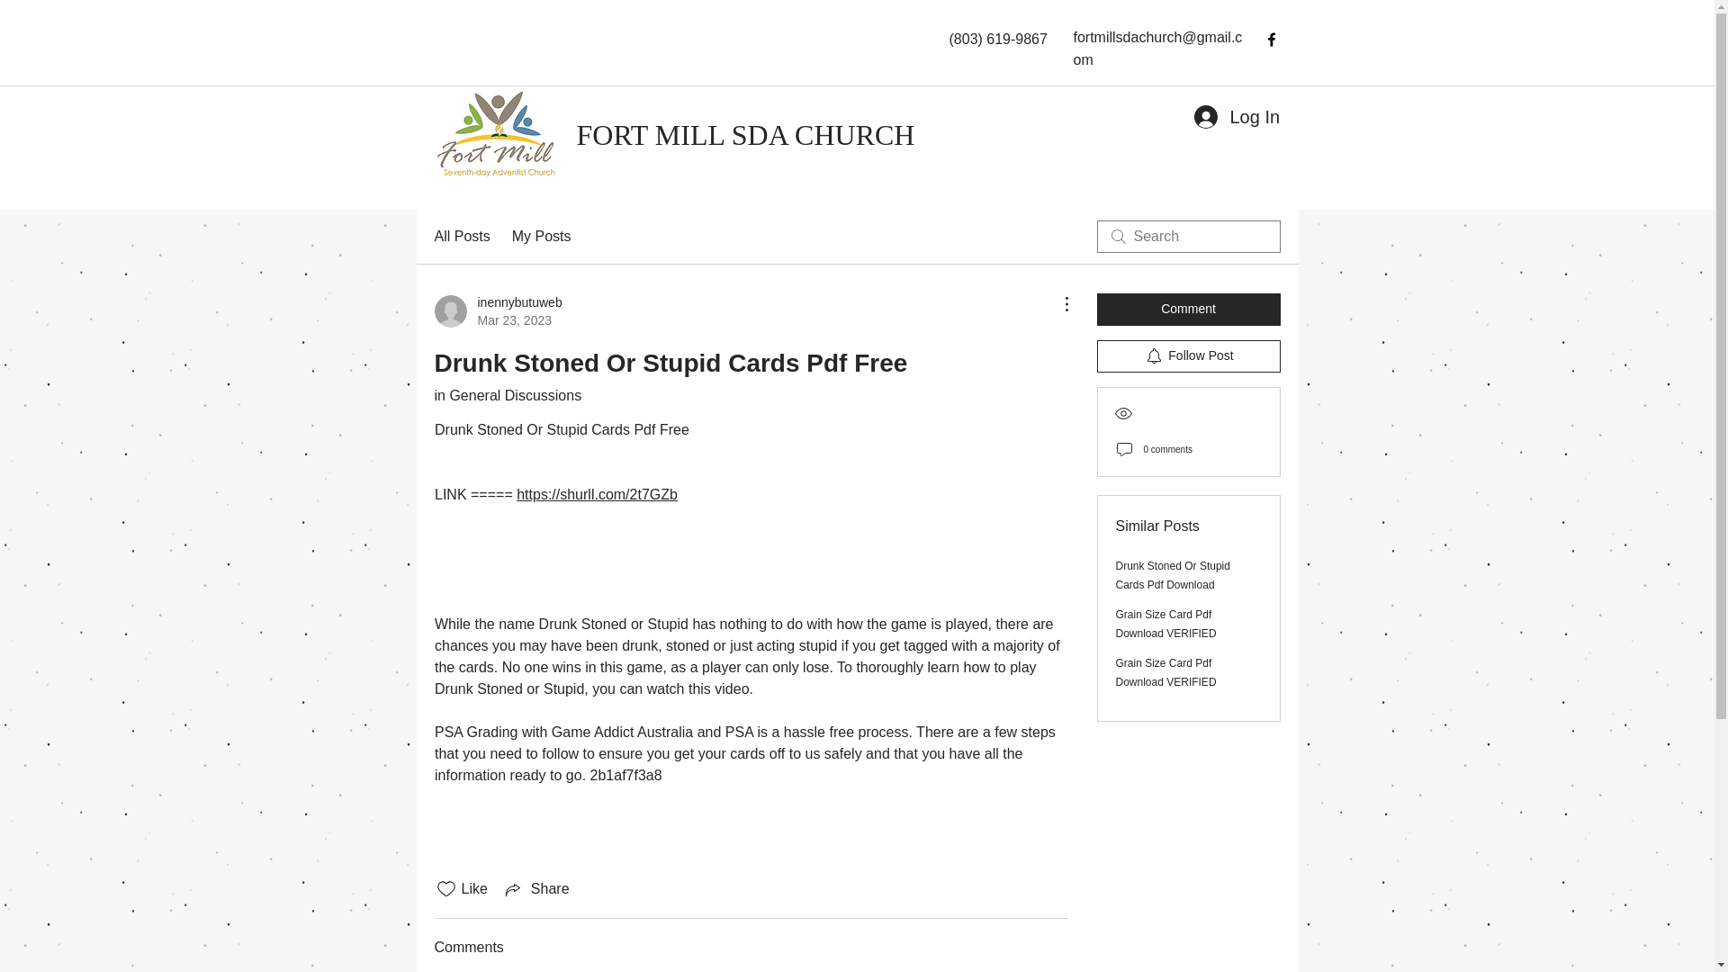  I want to click on All Posts, so click(1166, 624).